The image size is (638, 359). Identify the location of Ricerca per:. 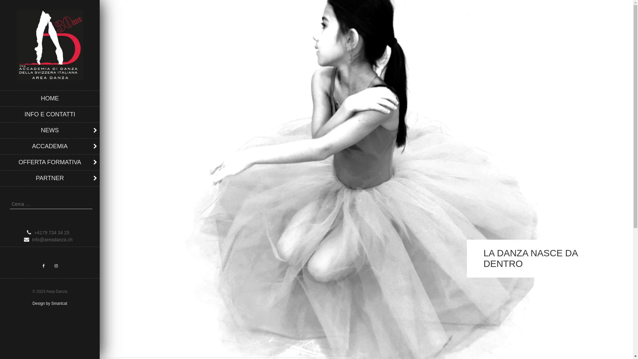
(51, 204).